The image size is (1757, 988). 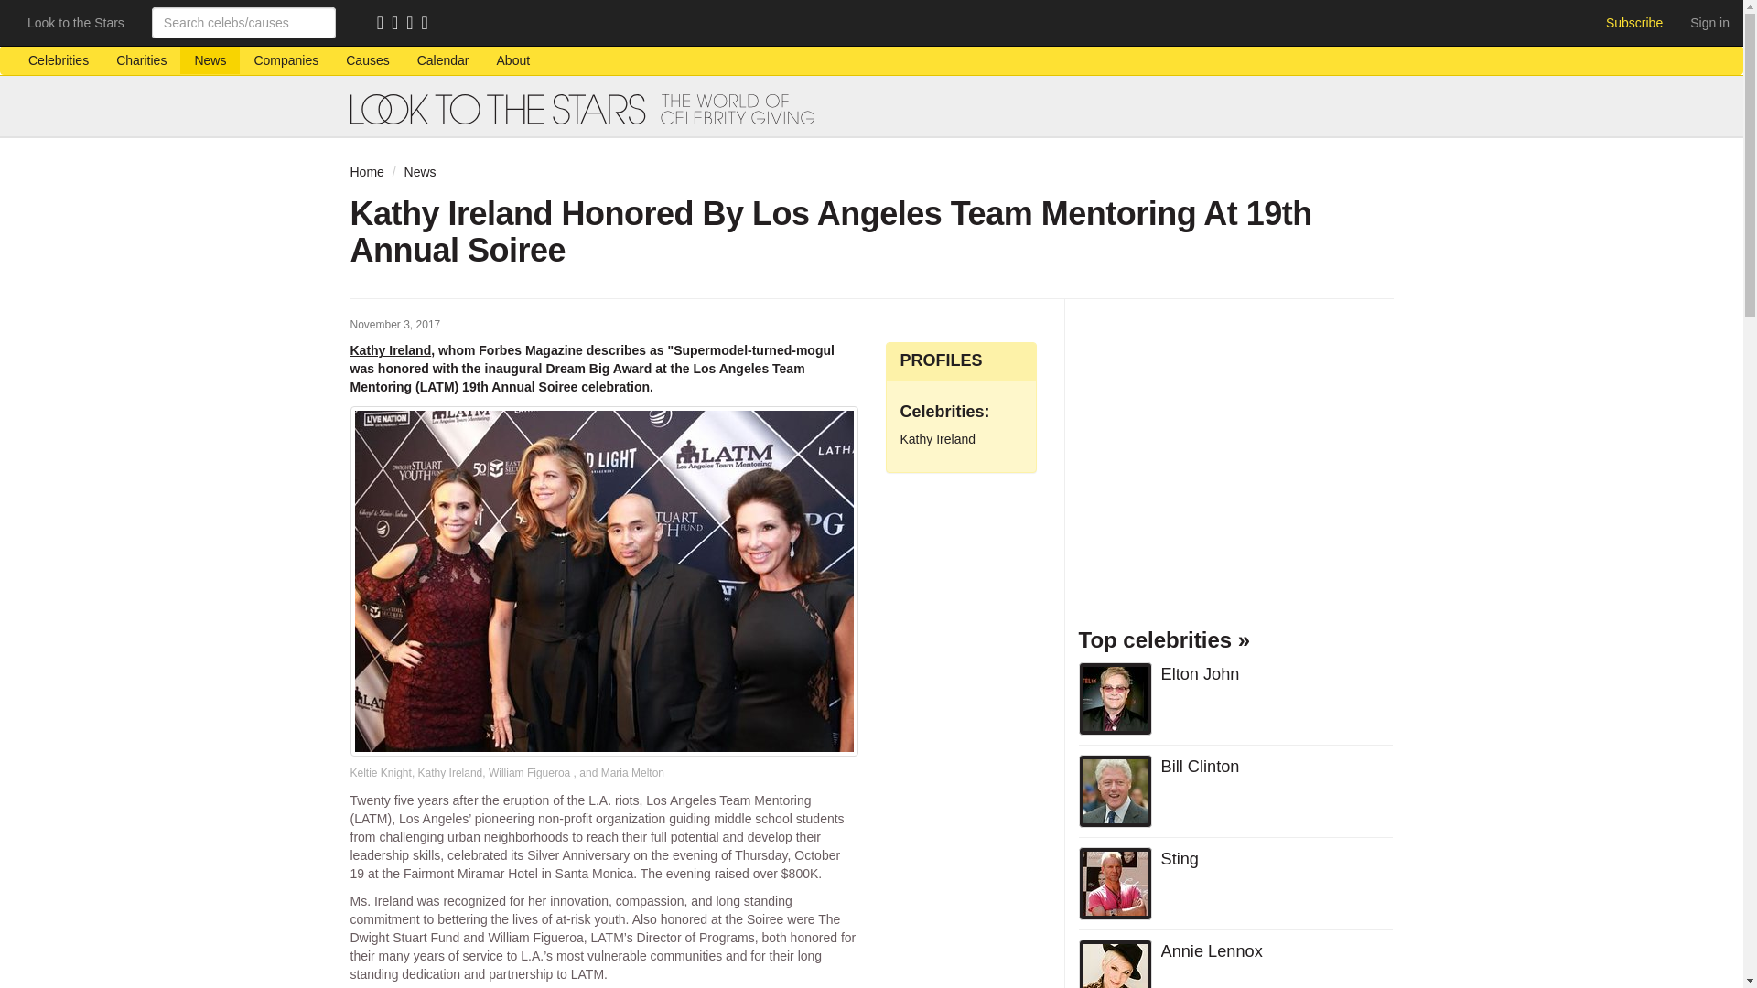 I want to click on Home, so click(x=366, y=172).